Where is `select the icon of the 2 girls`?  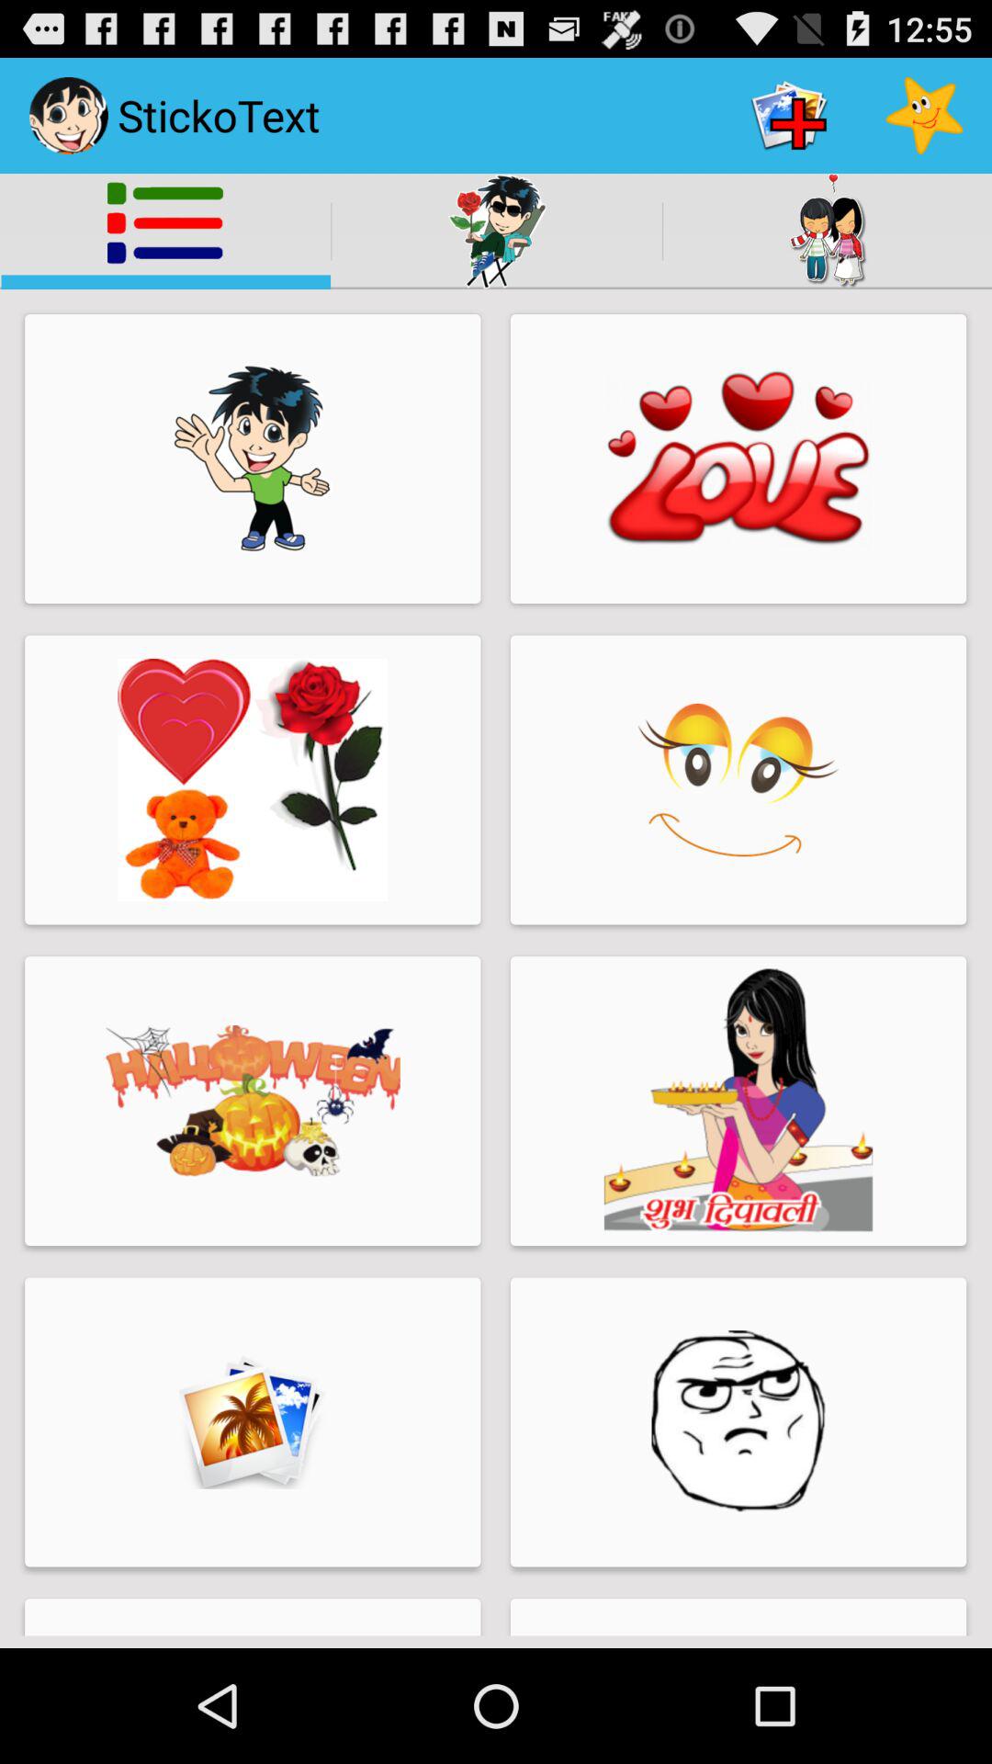 select the icon of the 2 girls is located at coordinates (829, 231).